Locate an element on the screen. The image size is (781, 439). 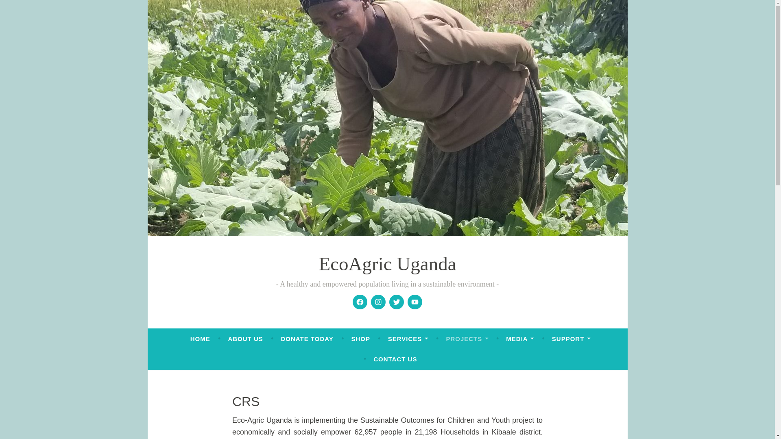
MEDIA is located at coordinates (520, 339).